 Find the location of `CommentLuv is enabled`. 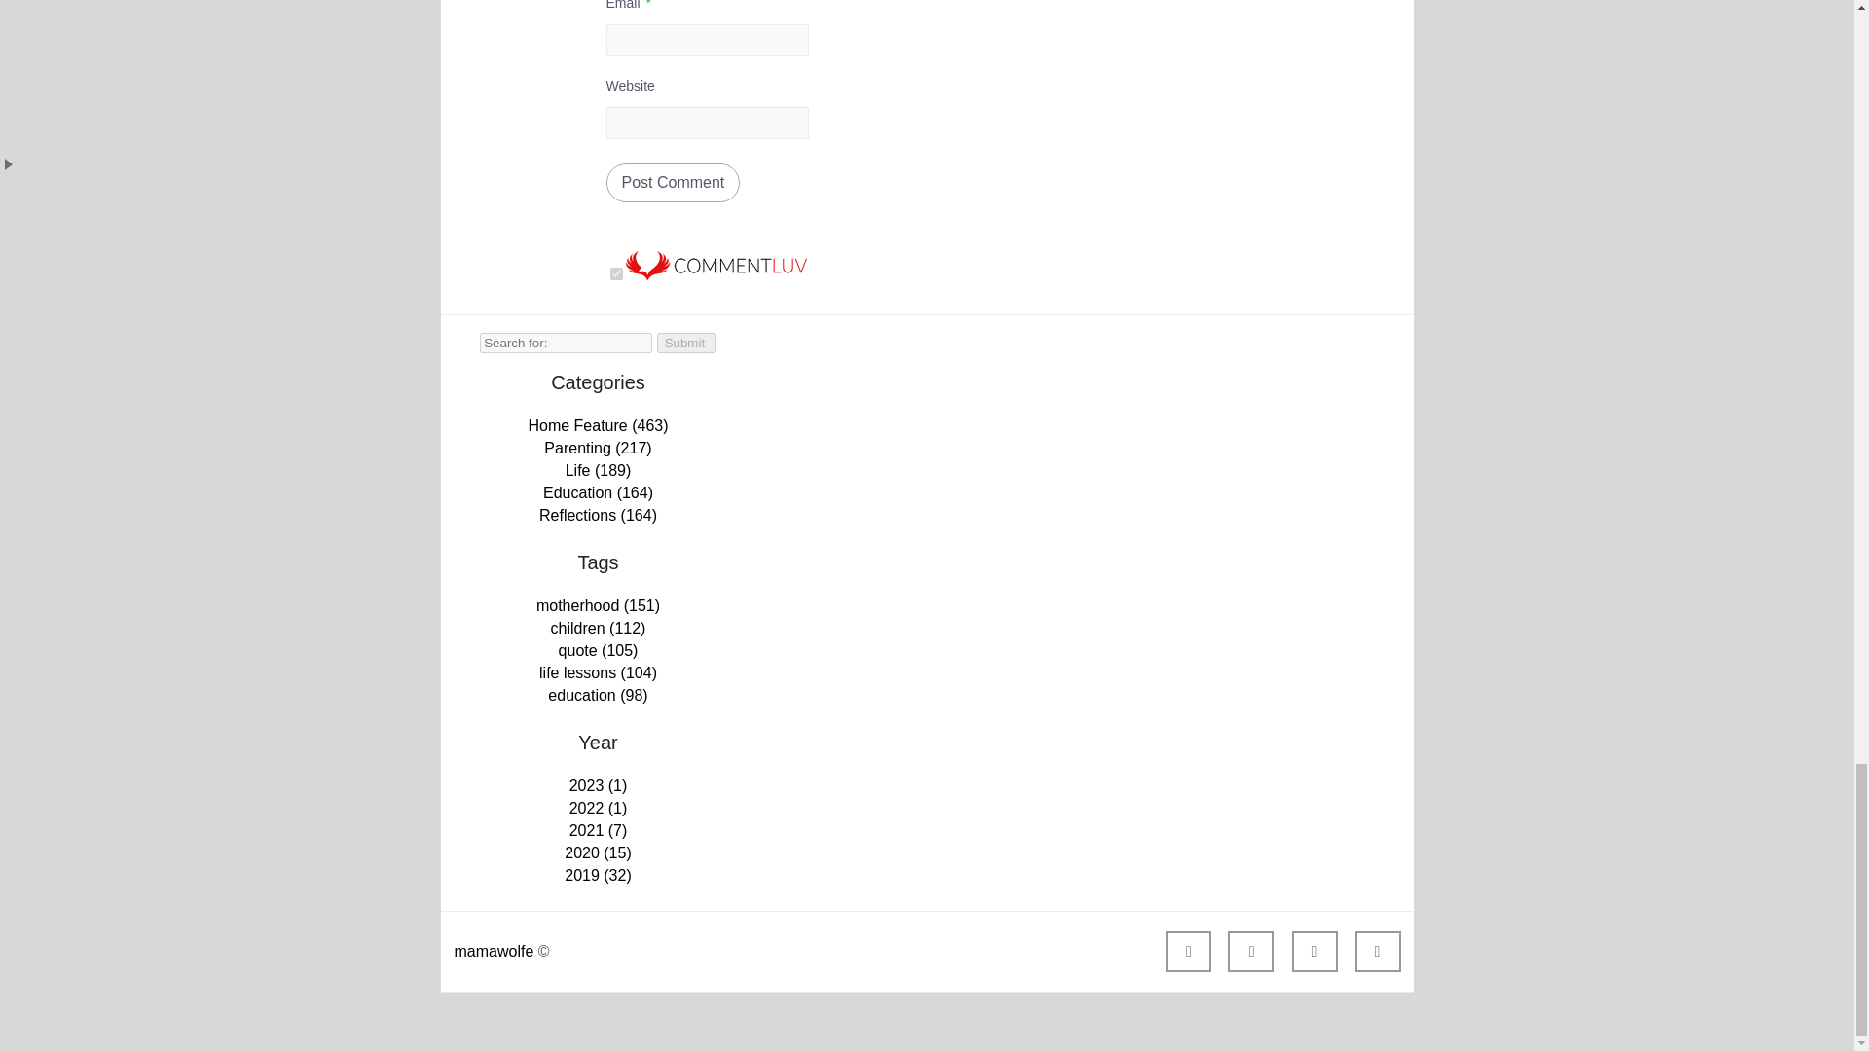

CommentLuv is enabled is located at coordinates (715, 274).